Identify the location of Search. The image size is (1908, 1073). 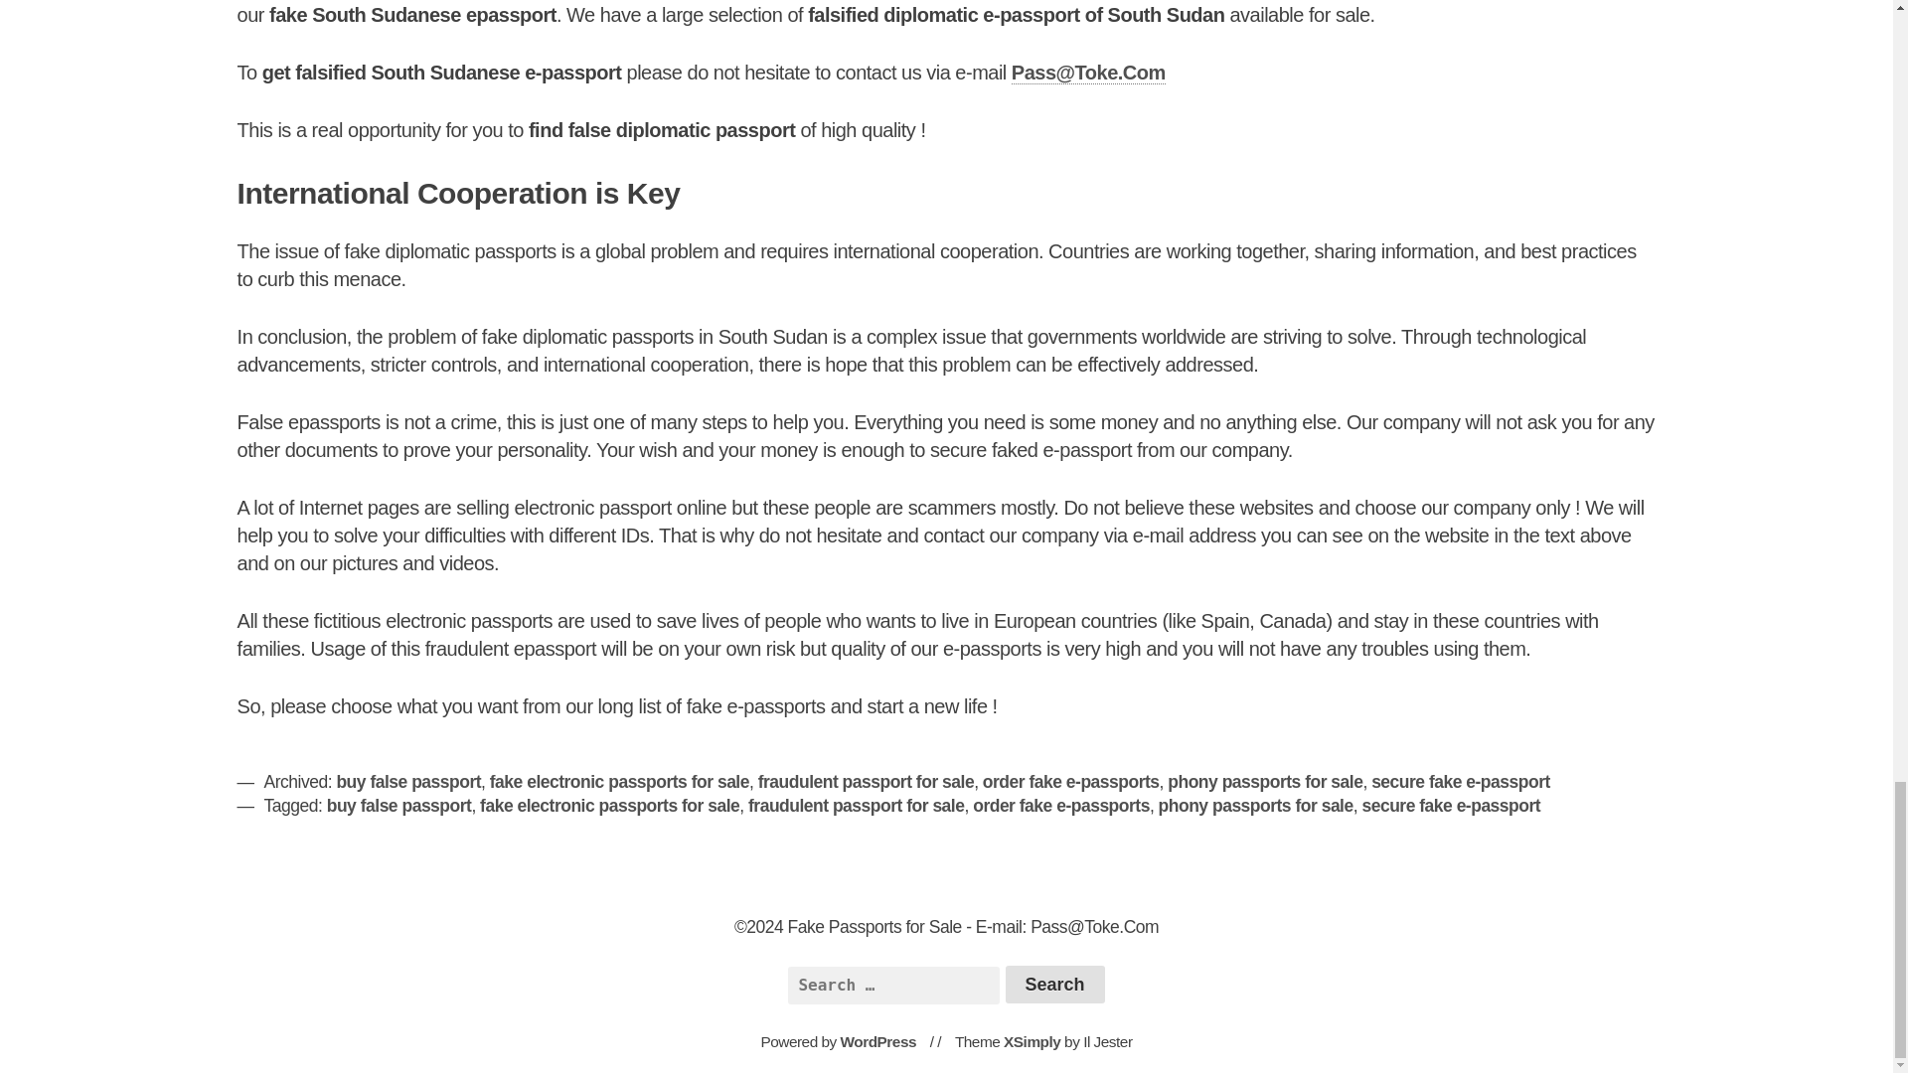
(1054, 984).